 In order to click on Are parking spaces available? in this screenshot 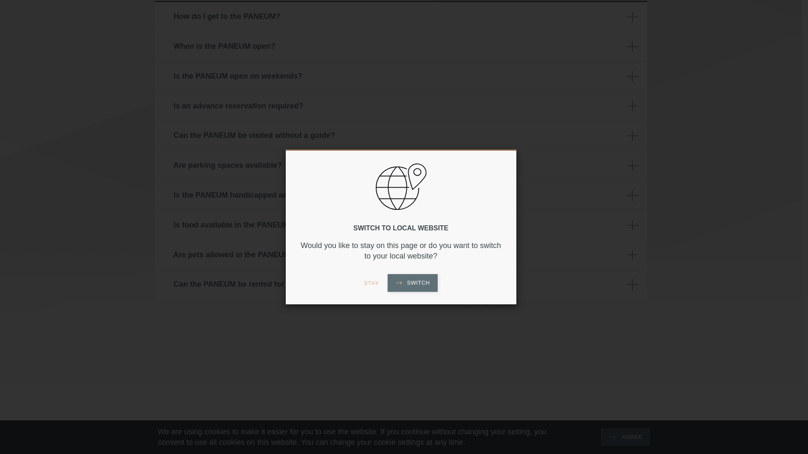, I will do `click(401, 165)`.